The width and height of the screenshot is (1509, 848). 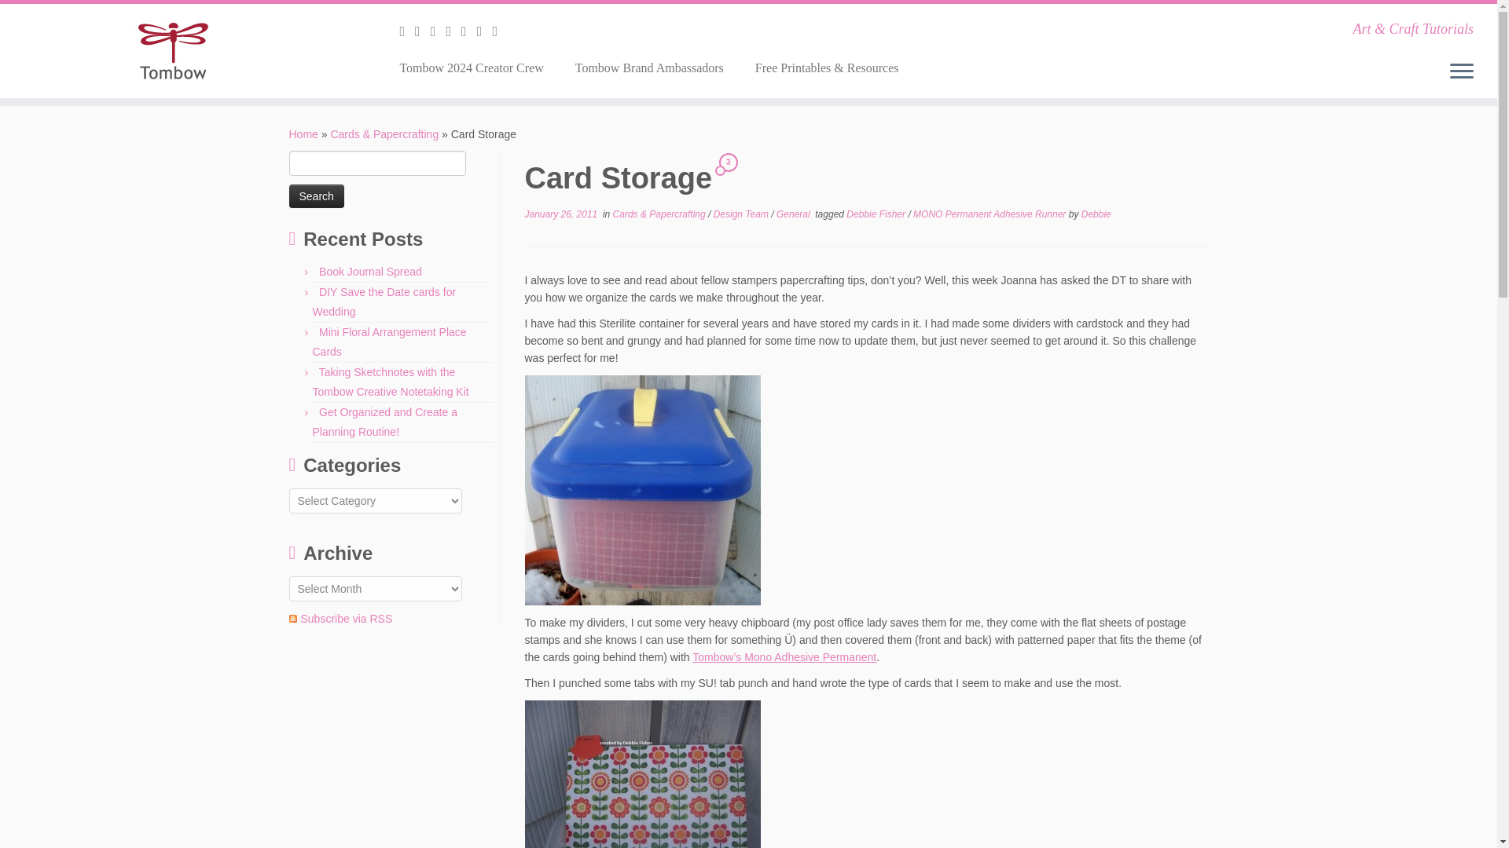 I want to click on Search, so click(x=316, y=196).